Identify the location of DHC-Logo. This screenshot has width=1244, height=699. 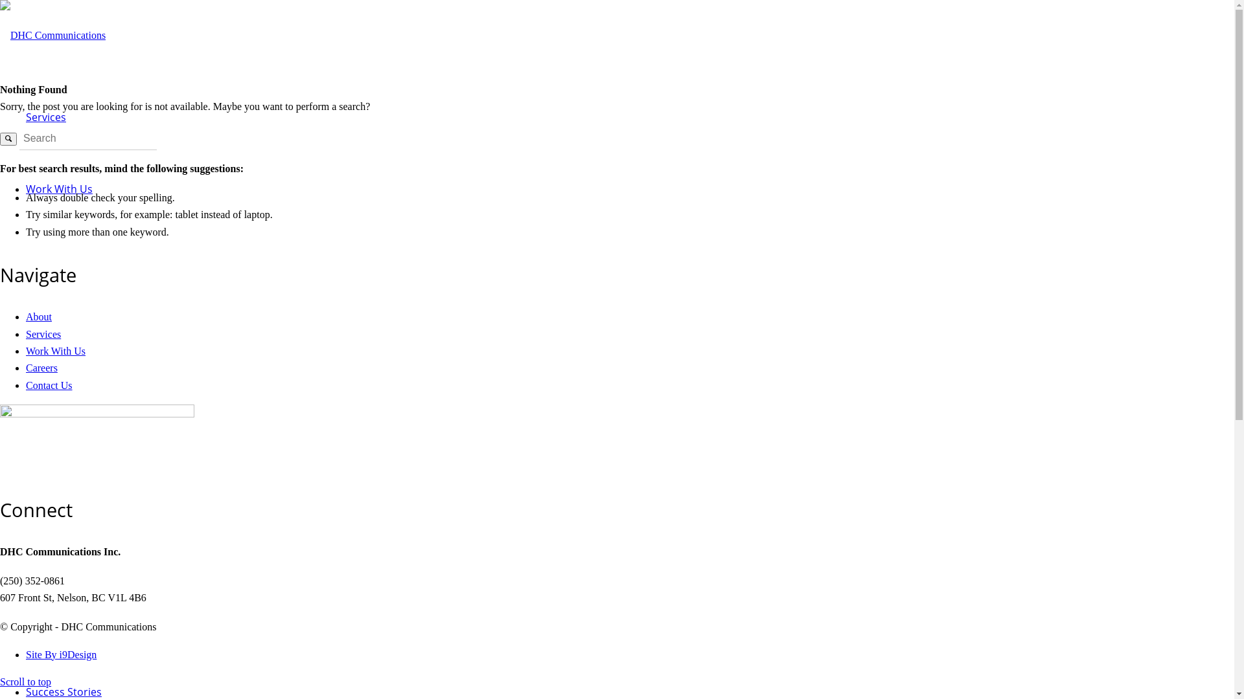
(53, 36).